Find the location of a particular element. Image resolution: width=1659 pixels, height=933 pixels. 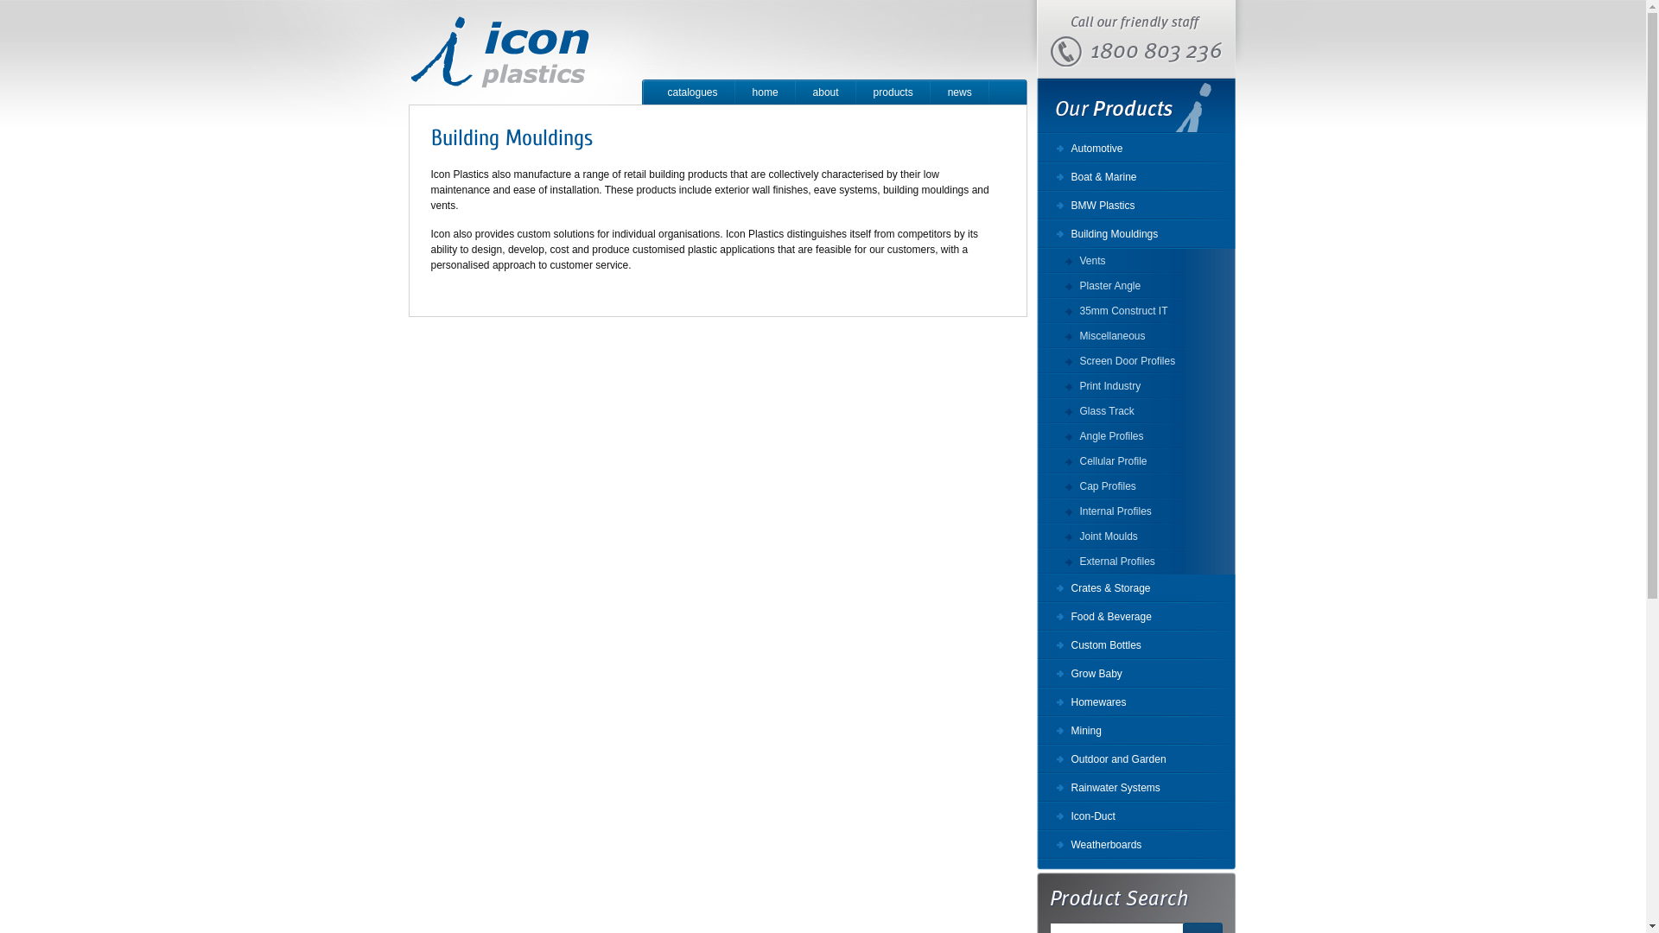

BMW Plastics is located at coordinates (1136, 206).